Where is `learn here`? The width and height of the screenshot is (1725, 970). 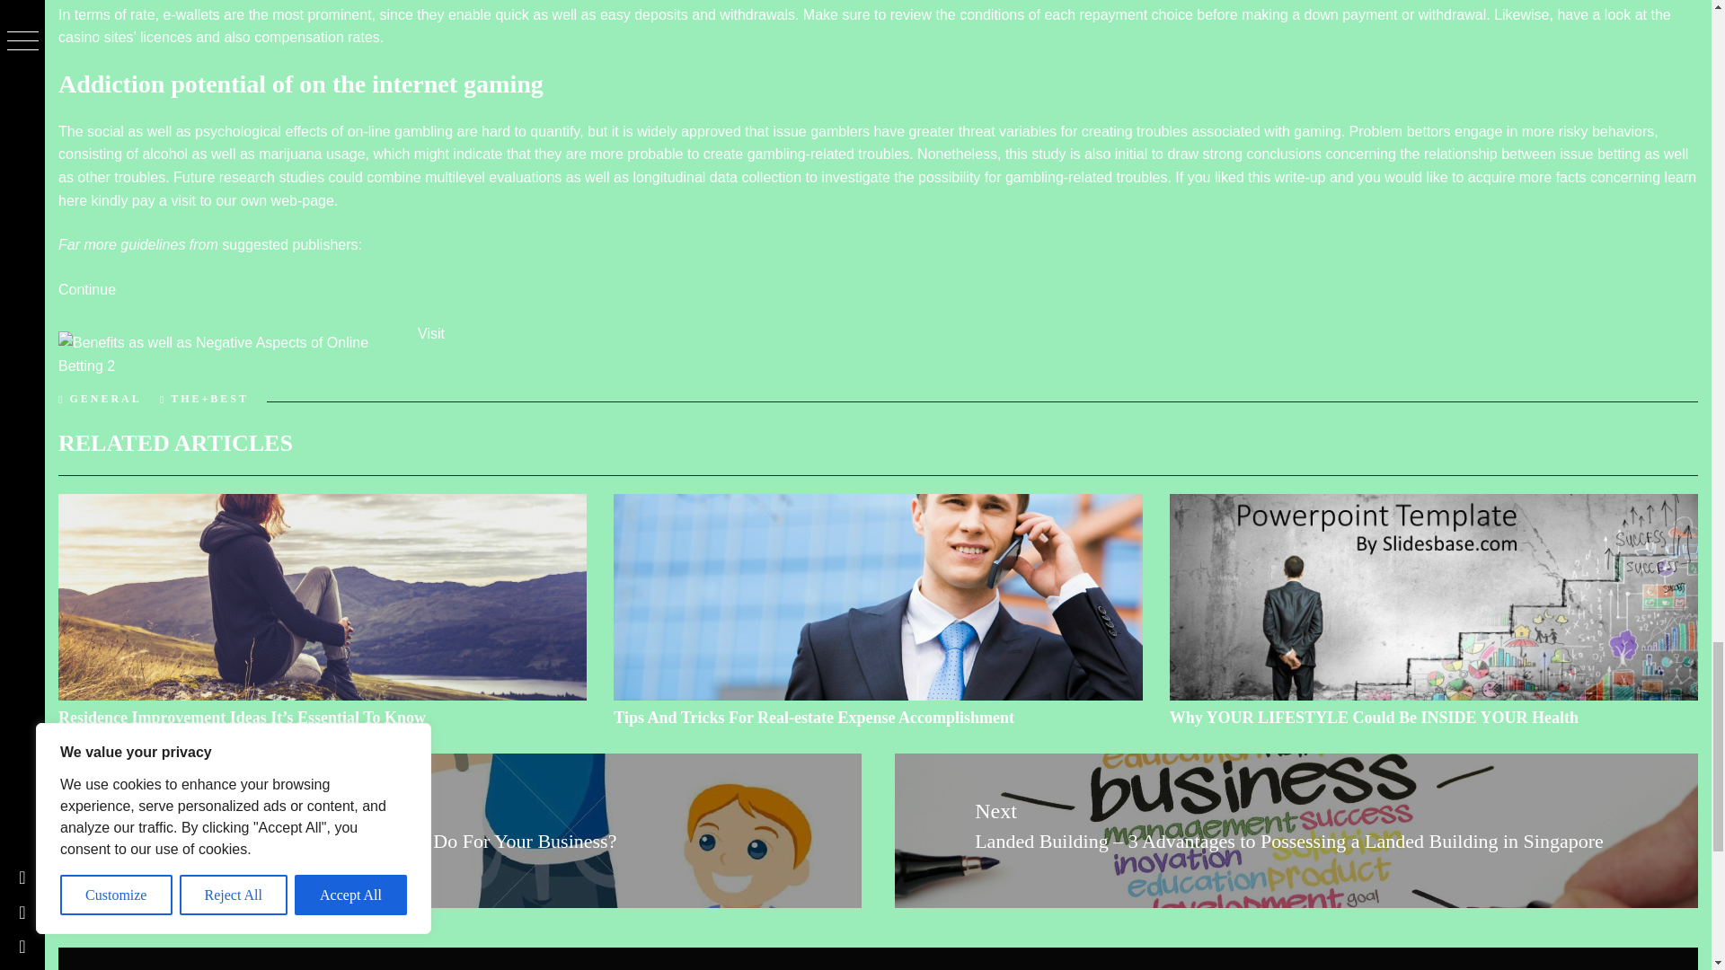
learn here is located at coordinates (877, 189).